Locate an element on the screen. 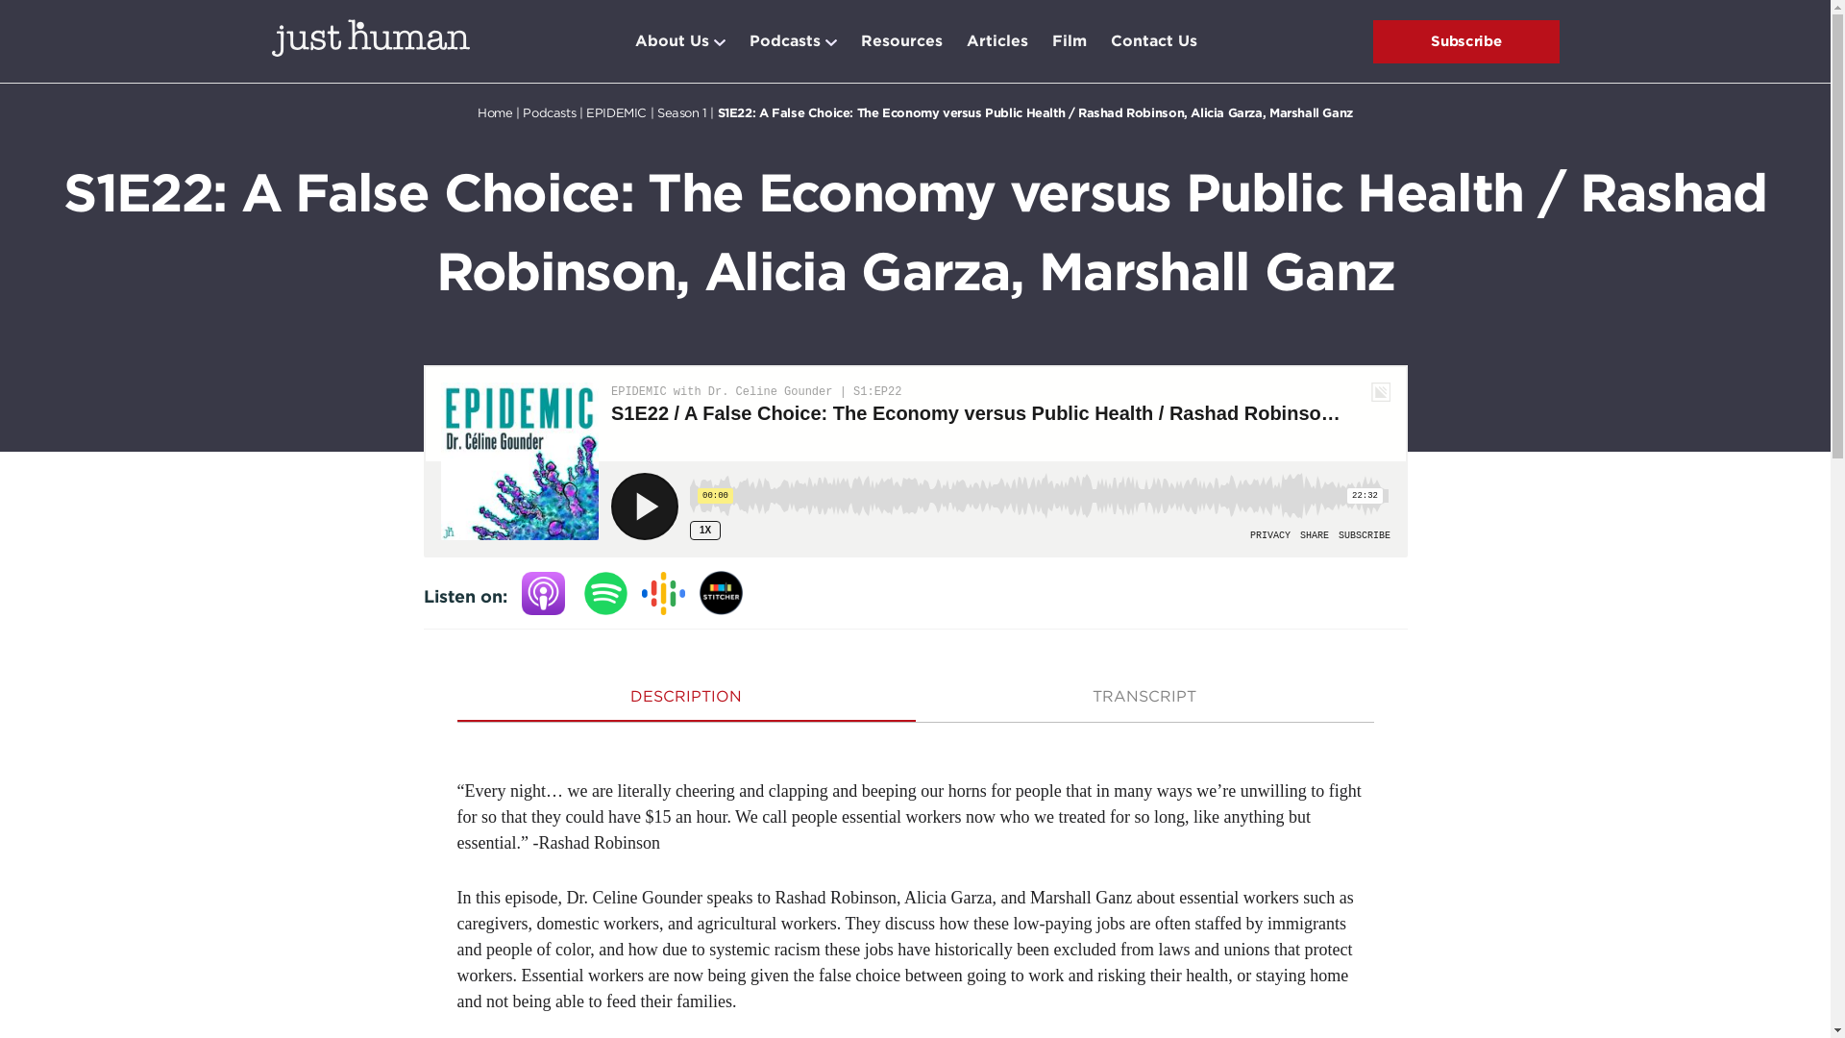 The image size is (1845, 1038). Podcasts is located at coordinates (784, 41).